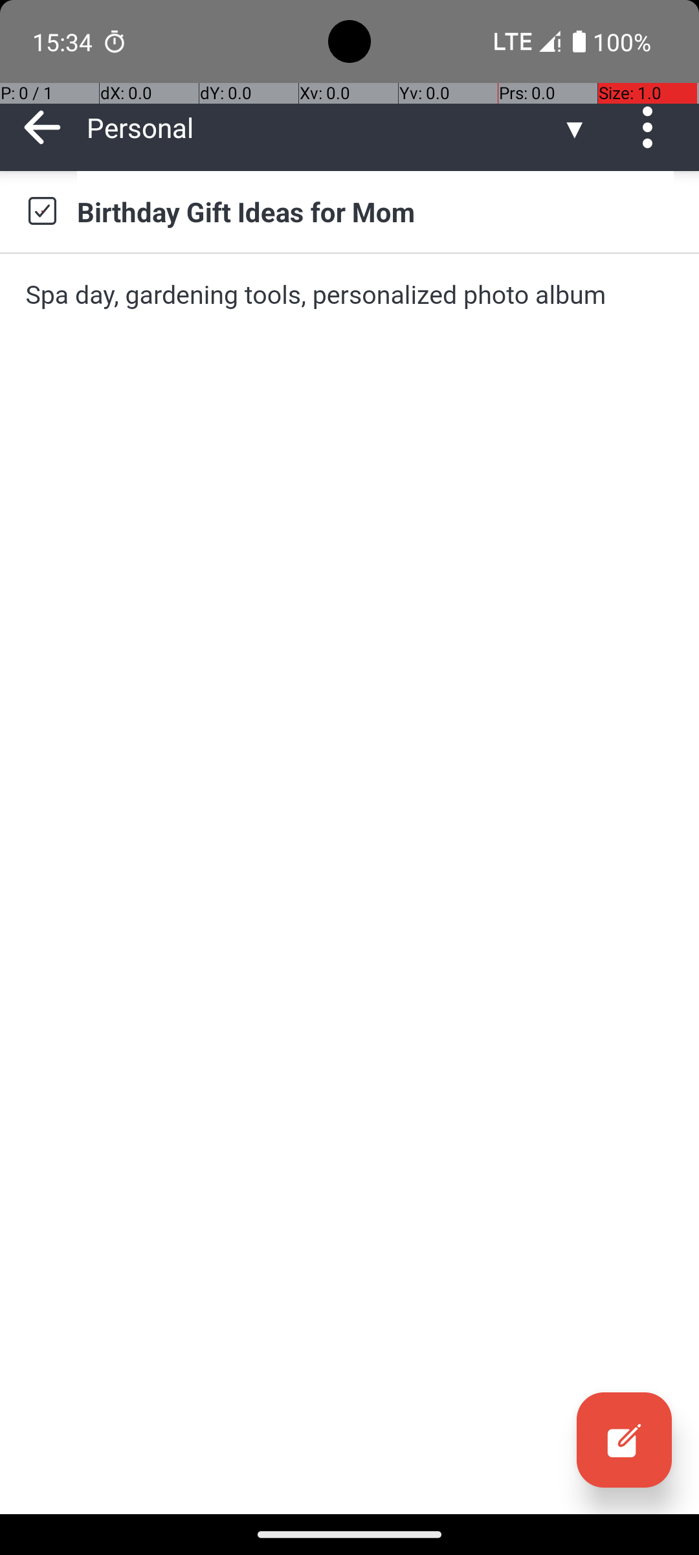  I want to click on Spa day, gardening tools, personalized photo album, so click(349, 294).